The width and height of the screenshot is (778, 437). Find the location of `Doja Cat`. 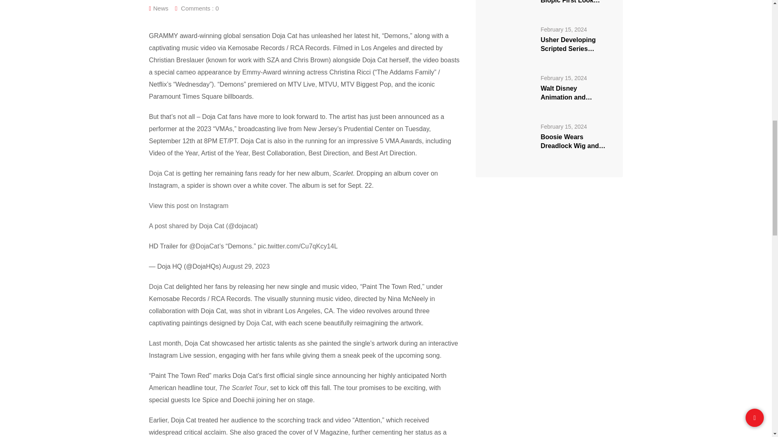

Doja Cat is located at coordinates (162, 173).